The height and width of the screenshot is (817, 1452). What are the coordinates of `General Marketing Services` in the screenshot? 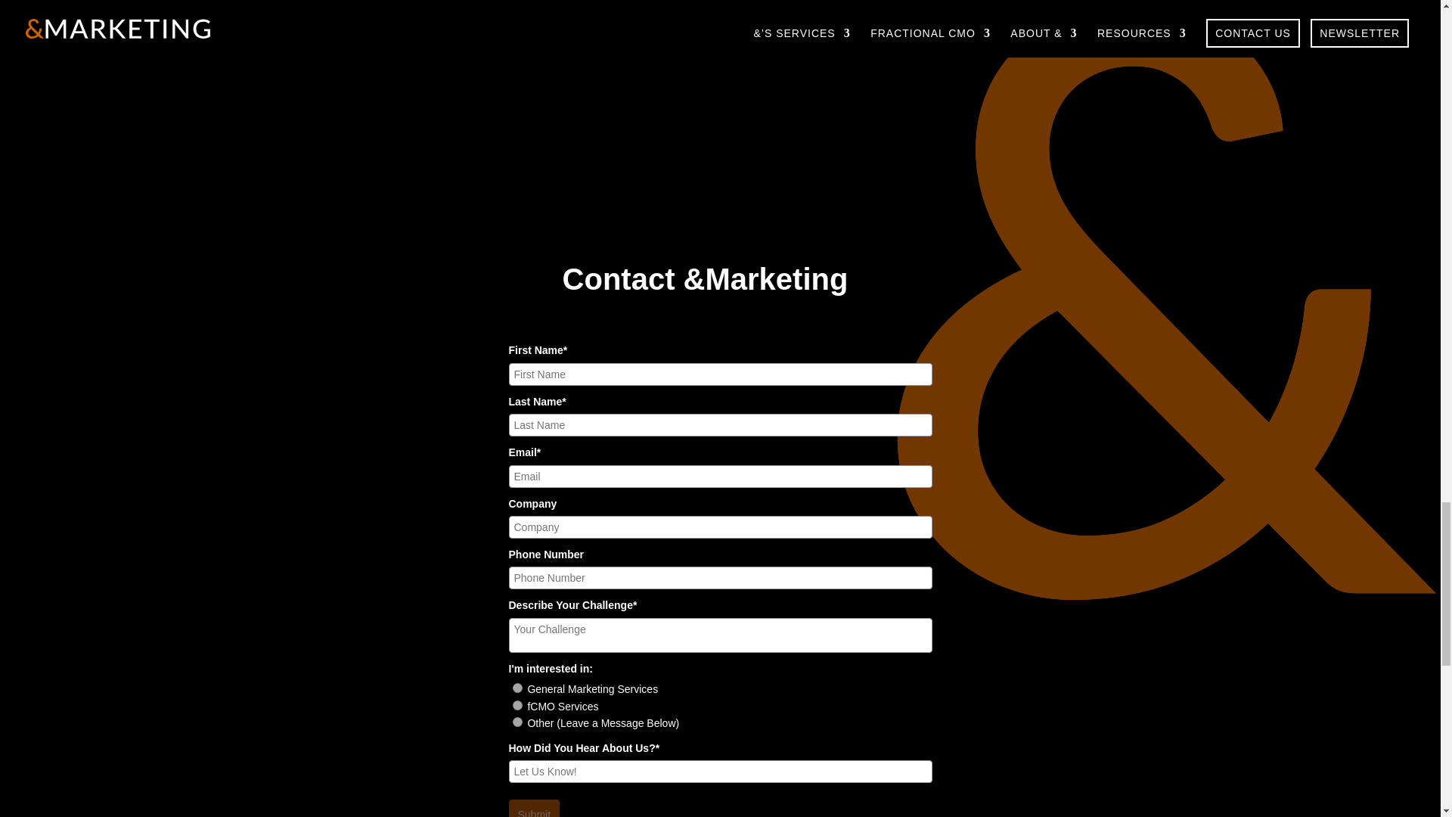 It's located at (517, 687).